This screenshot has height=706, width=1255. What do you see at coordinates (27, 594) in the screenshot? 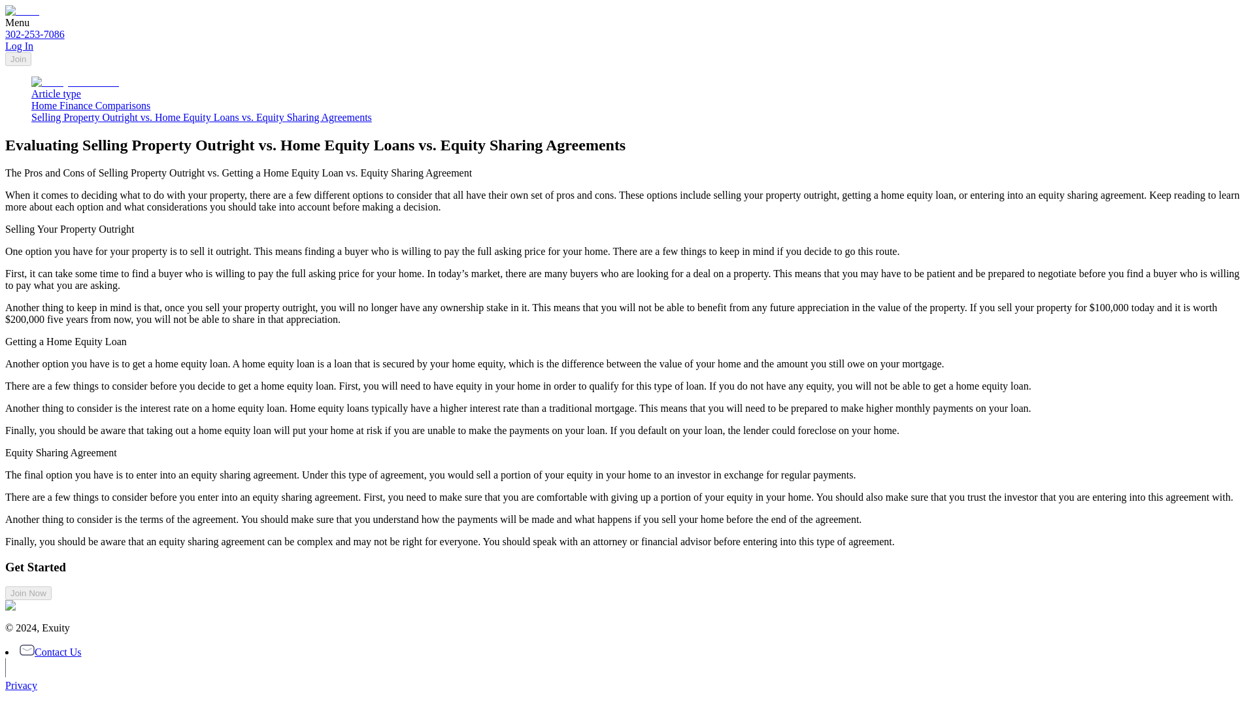
I see `Join Now` at bounding box center [27, 594].